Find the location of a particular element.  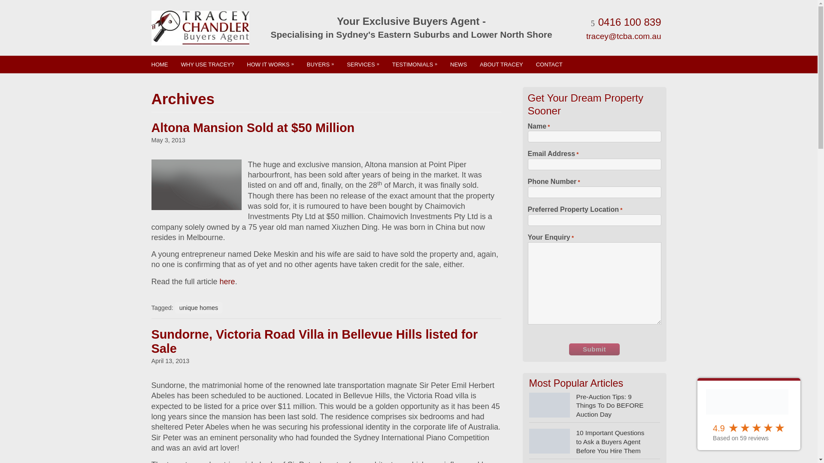

ABOUT TRACEY is located at coordinates (501, 64).